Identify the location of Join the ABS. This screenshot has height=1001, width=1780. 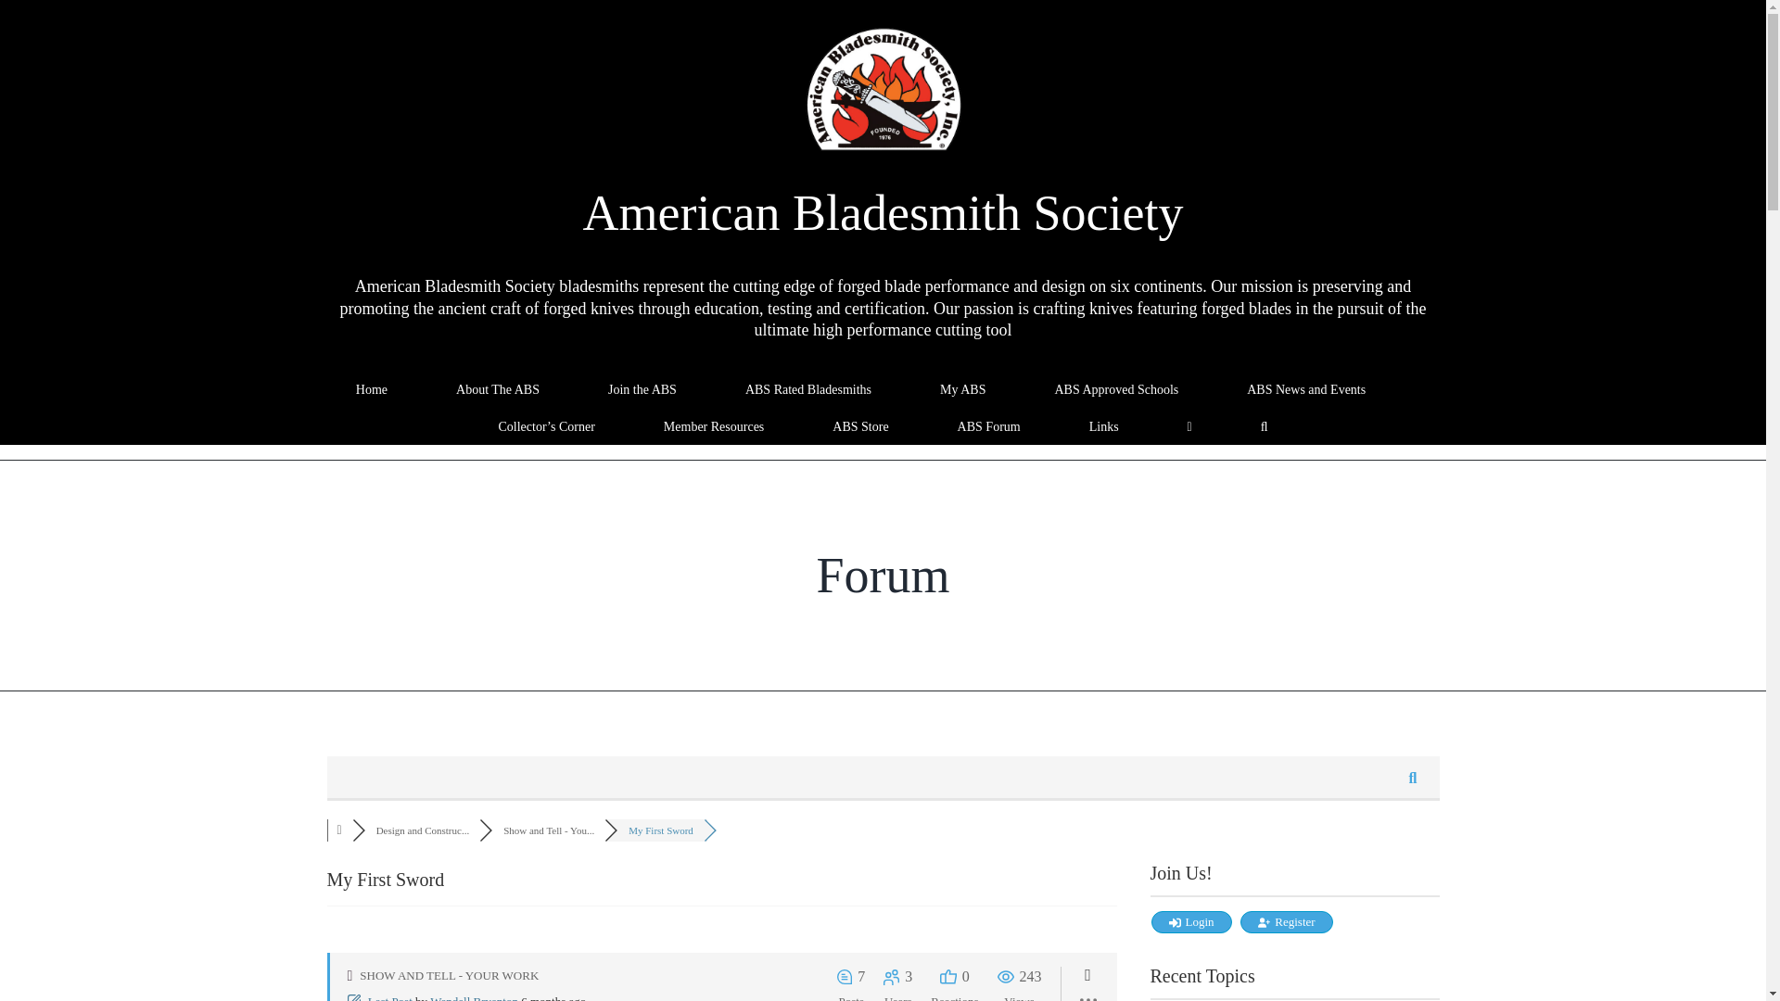
(642, 387).